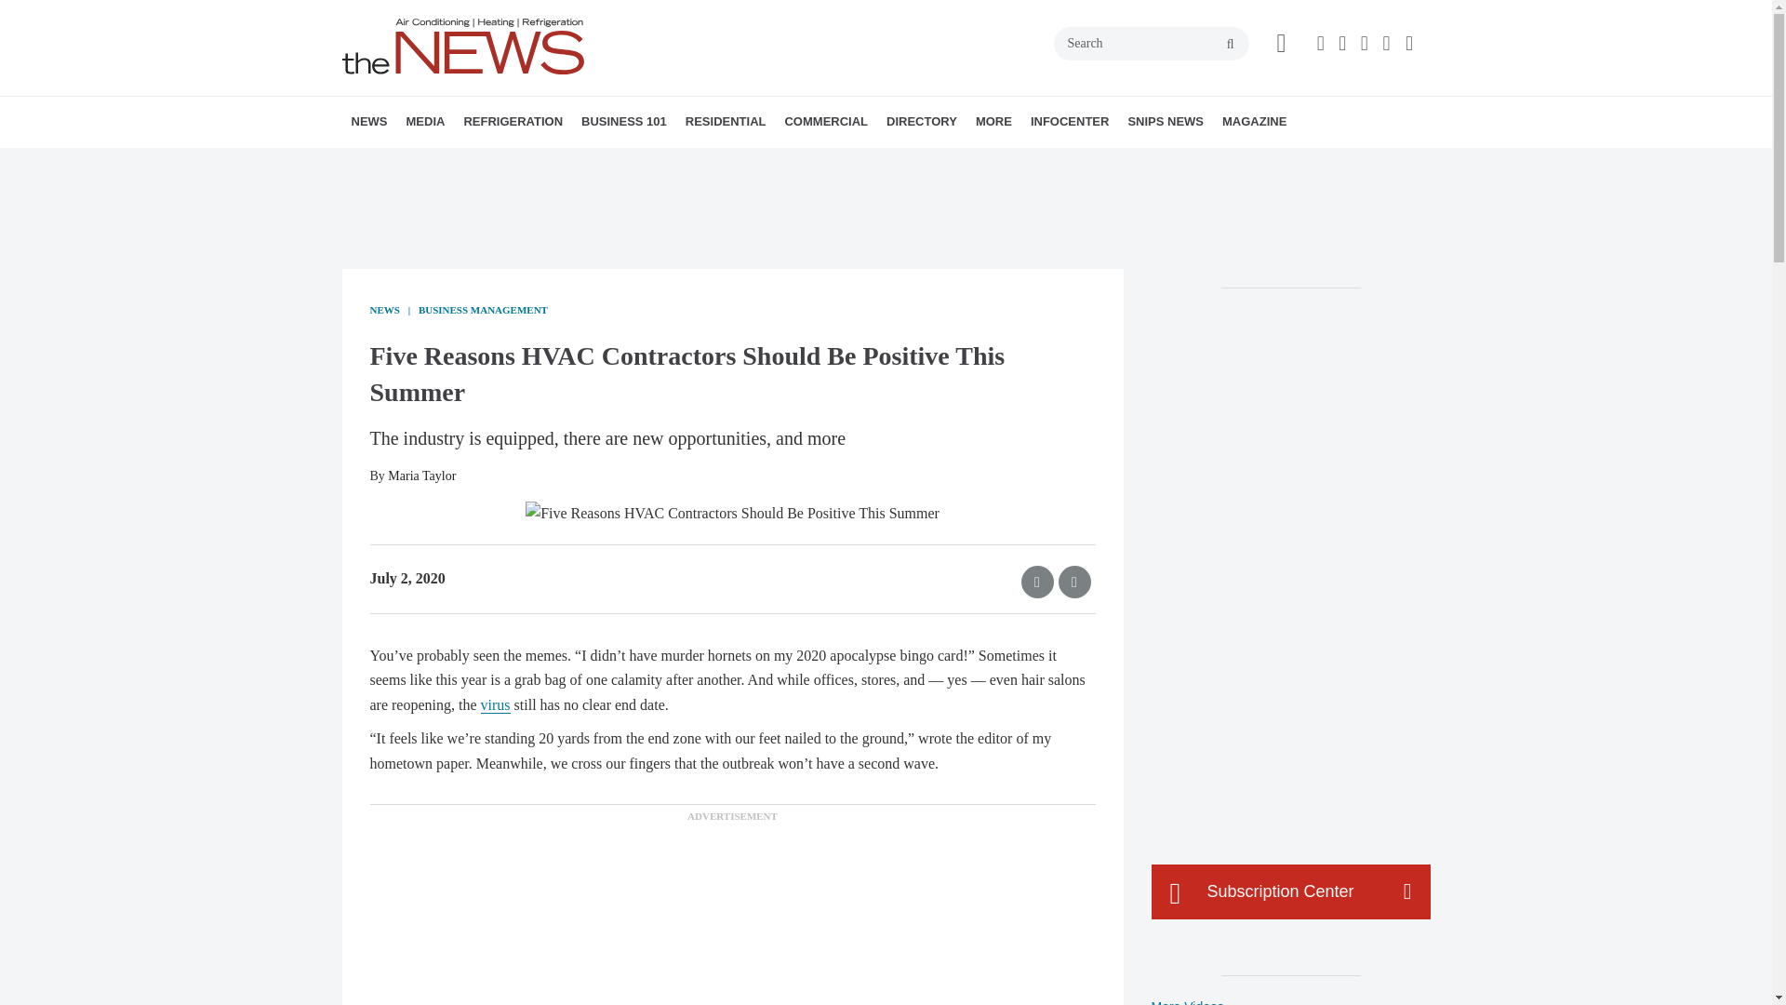 Image resolution: width=1786 pixels, height=1005 pixels. What do you see at coordinates (587, 163) in the screenshot?
I see `FROSTLINES` at bounding box center [587, 163].